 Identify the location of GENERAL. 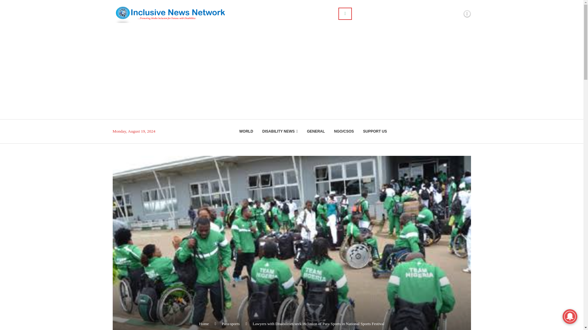
(316, 131).